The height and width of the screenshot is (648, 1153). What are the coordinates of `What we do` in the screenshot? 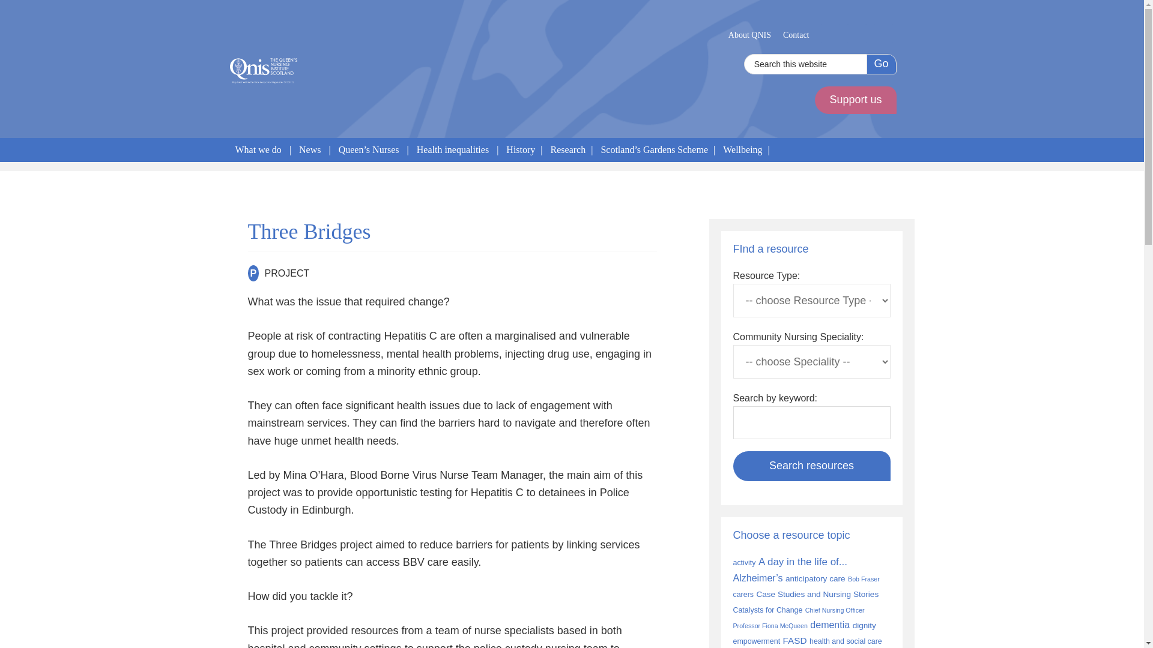 It's located at (258, 150).